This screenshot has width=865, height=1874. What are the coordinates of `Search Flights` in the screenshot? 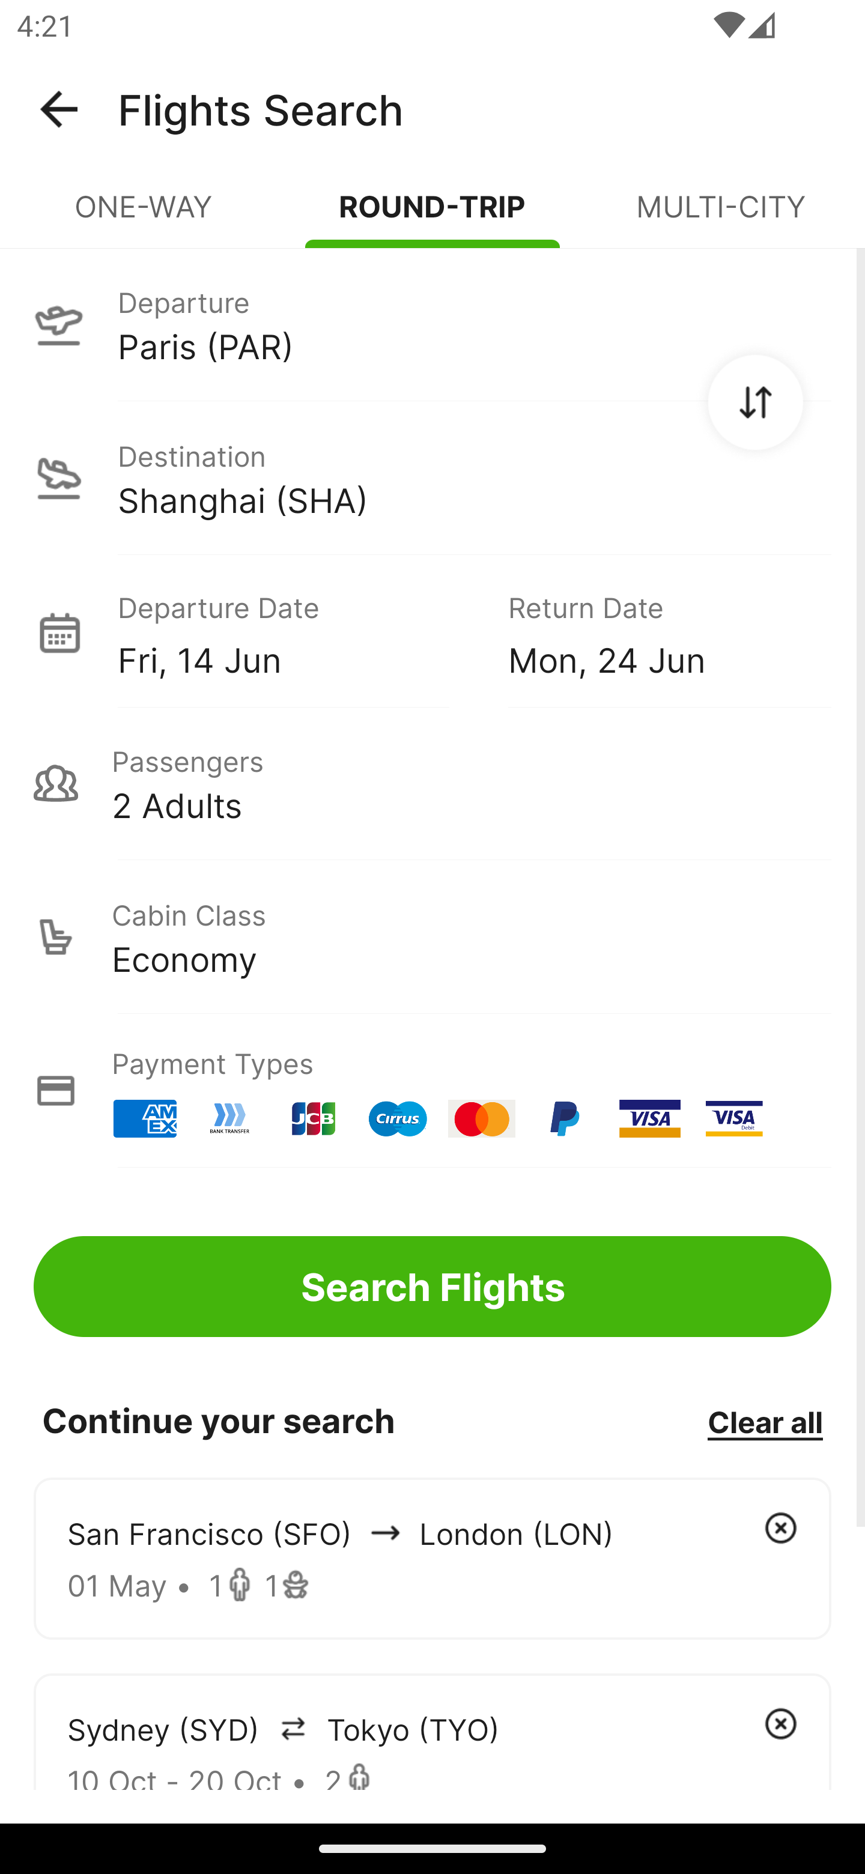 It's located at (432, 1287).